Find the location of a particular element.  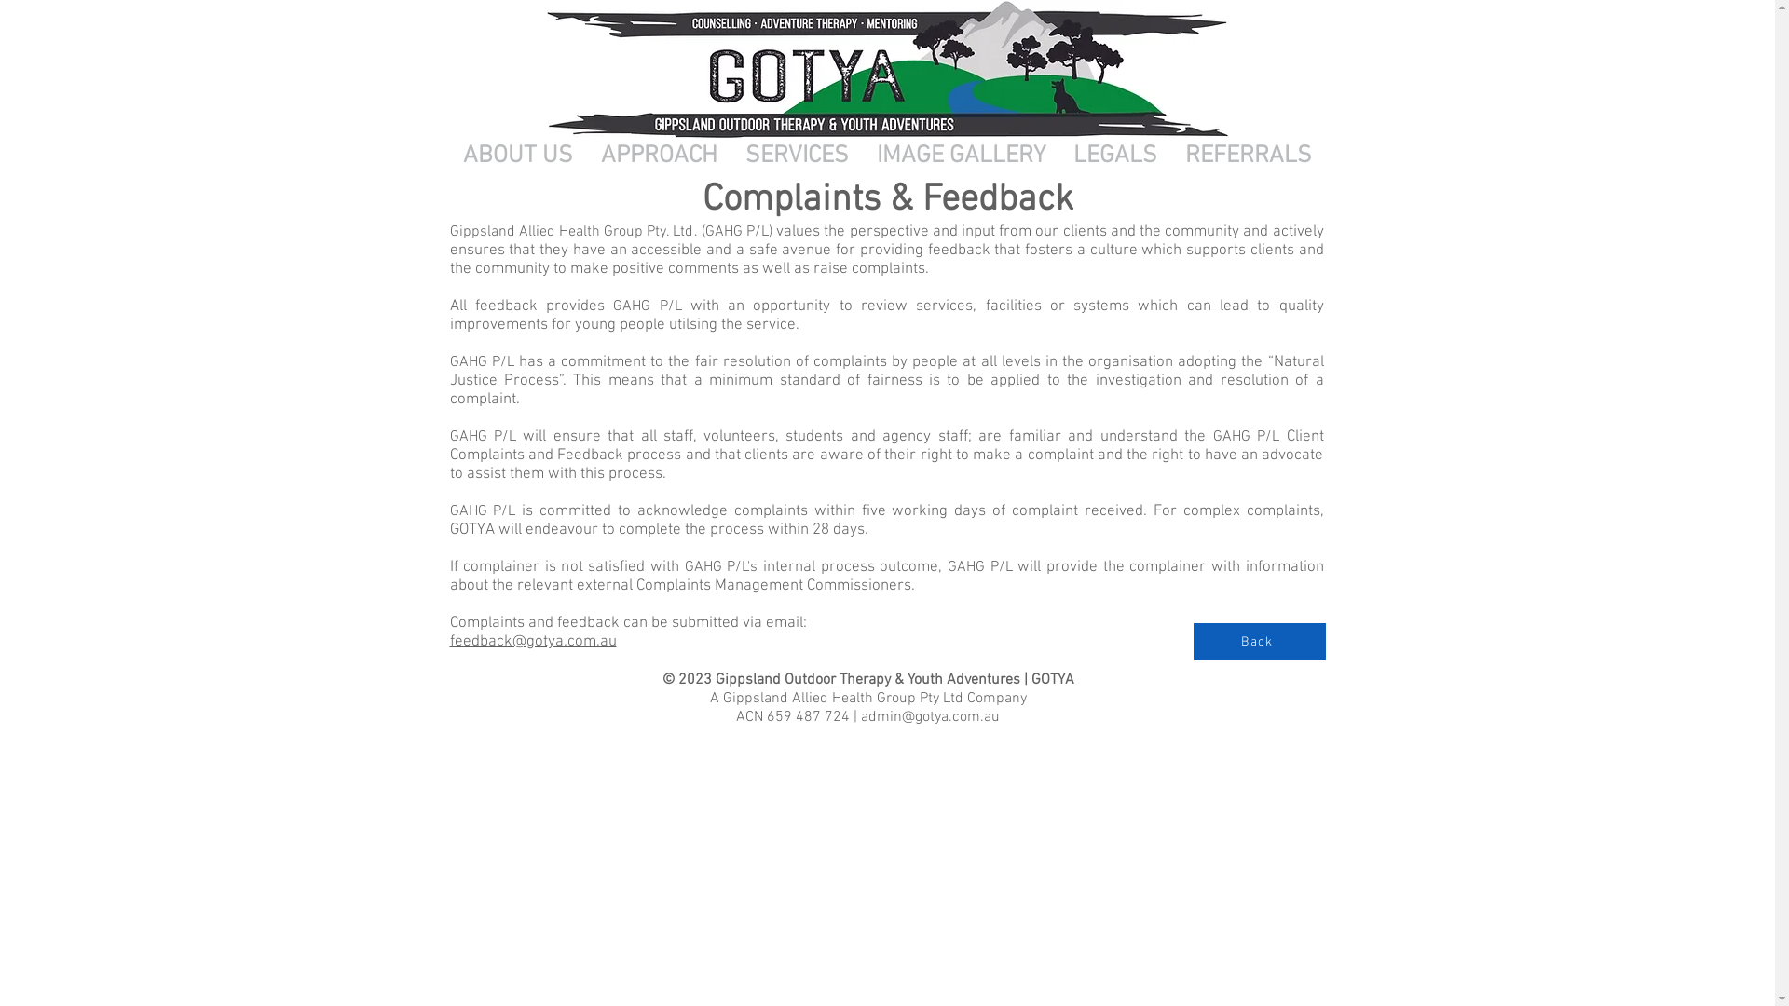

IMAGE GALLERY is located at coordinates (962, 156).